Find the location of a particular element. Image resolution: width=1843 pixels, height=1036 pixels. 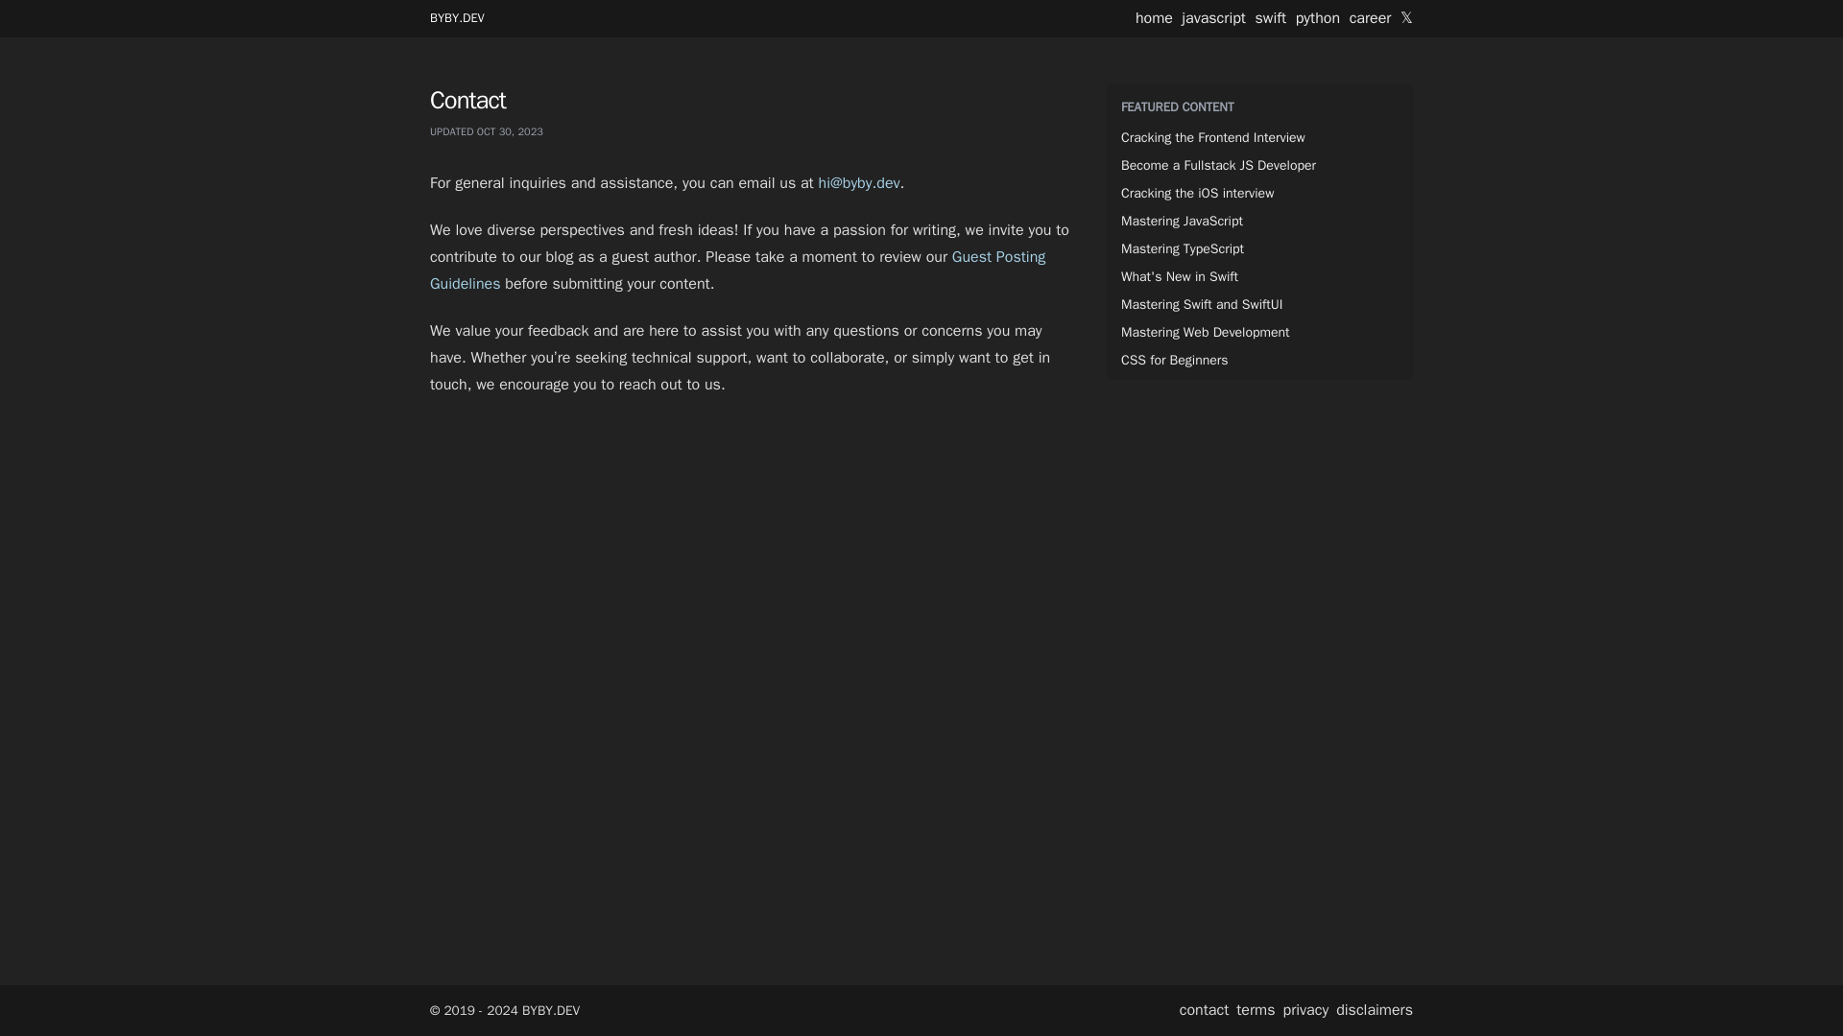

Cracking the Frontend Interview is located at coordinates (1212, 137).